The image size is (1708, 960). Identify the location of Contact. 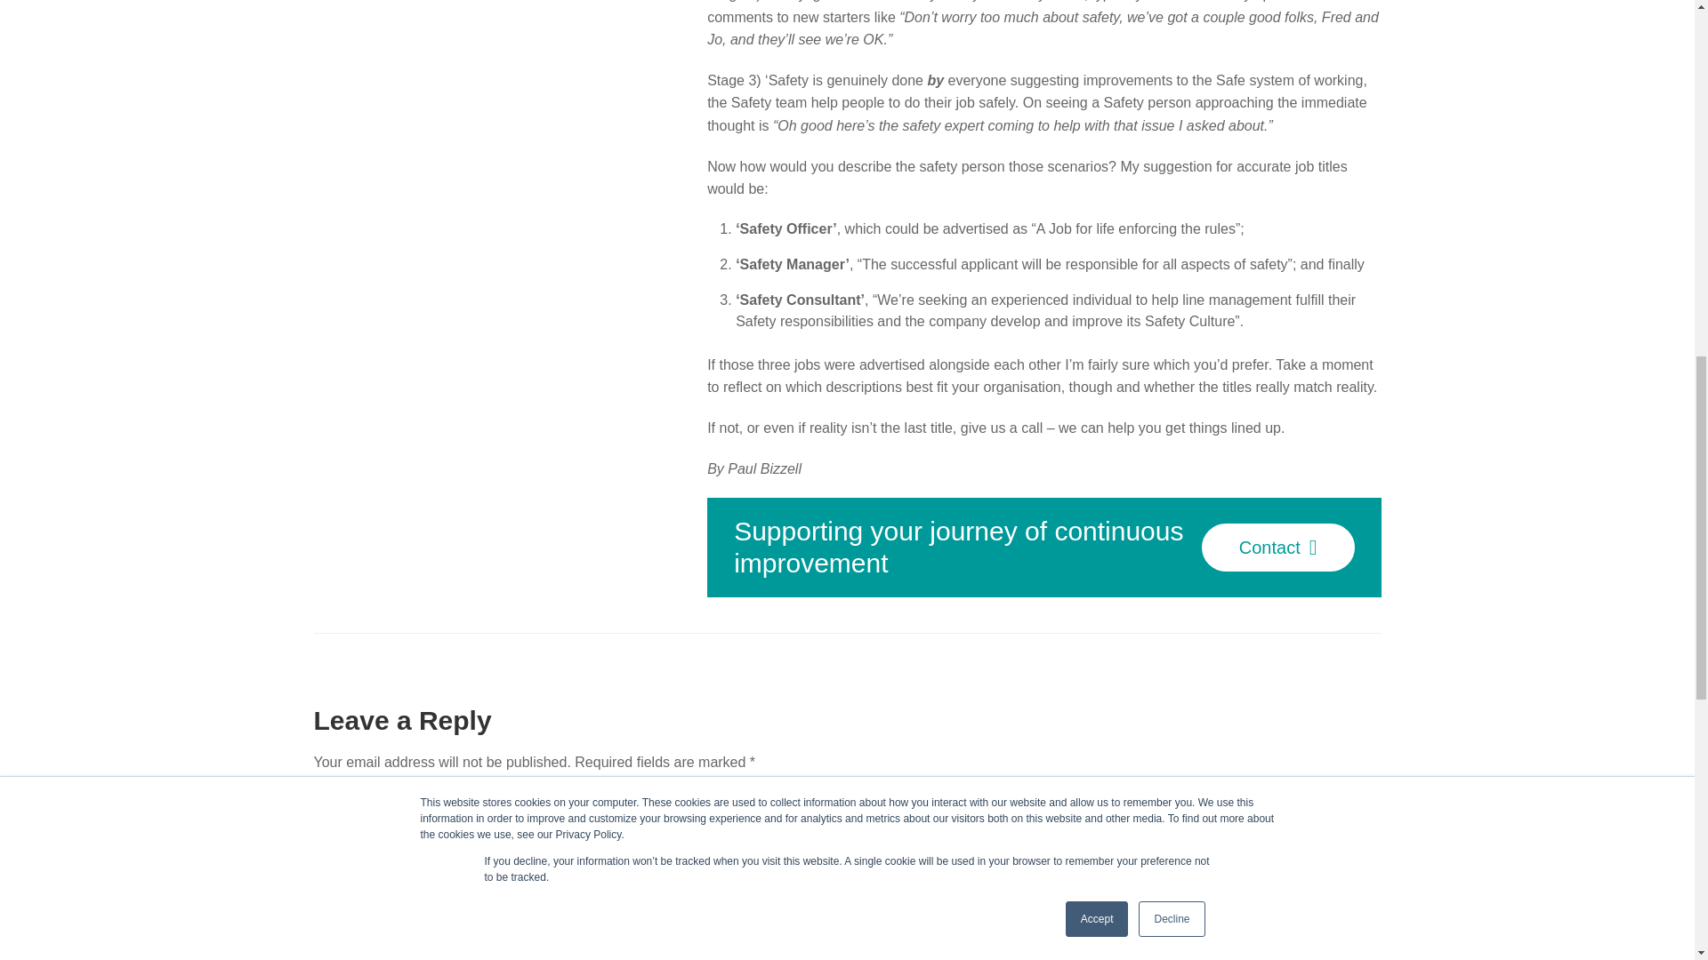
(1277, 547).